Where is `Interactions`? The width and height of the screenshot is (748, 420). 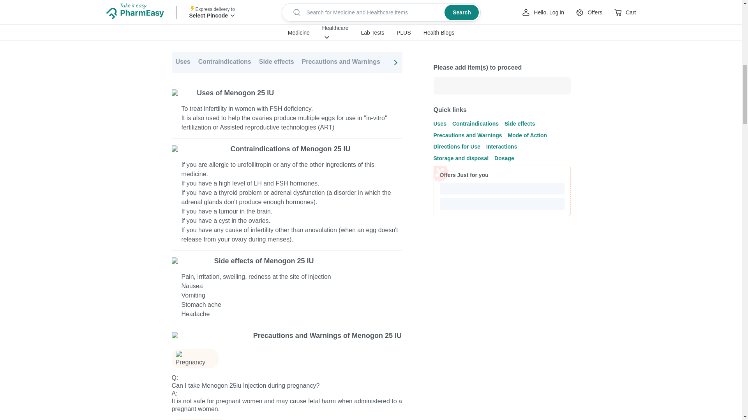 Interactions is located at coordinates (520, 62).